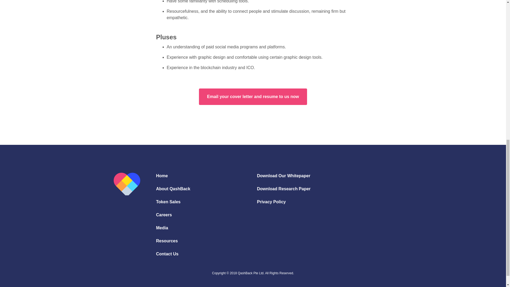 This screenshot has height=287, width=510. I want to click on Media, so click(162, 228).